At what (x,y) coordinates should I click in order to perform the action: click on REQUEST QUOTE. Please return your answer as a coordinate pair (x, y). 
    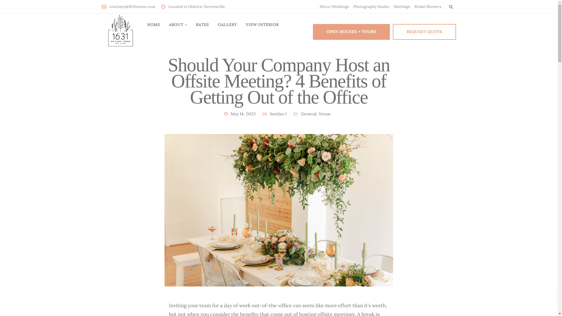
    Looking at the image, I should click on (424, 32).